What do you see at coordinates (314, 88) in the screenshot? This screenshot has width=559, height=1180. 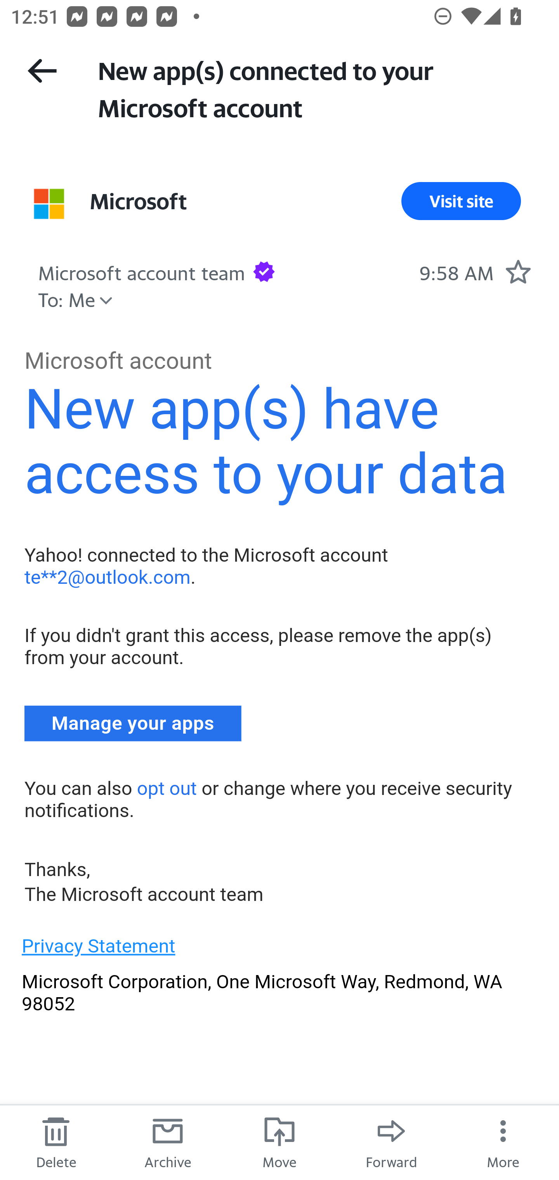 I see `New app(s) connected to your Microsoft account` at bounding box center [314, 88].